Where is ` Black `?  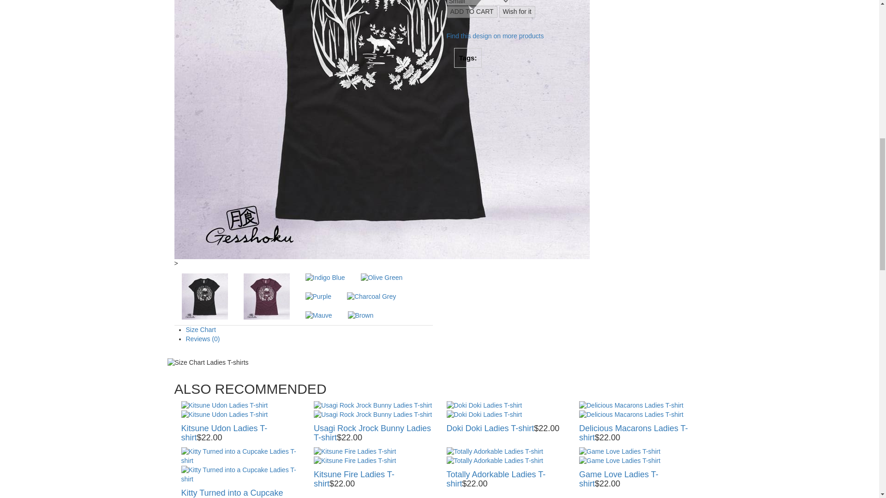
 Black  is located at coordinates (204, 296).